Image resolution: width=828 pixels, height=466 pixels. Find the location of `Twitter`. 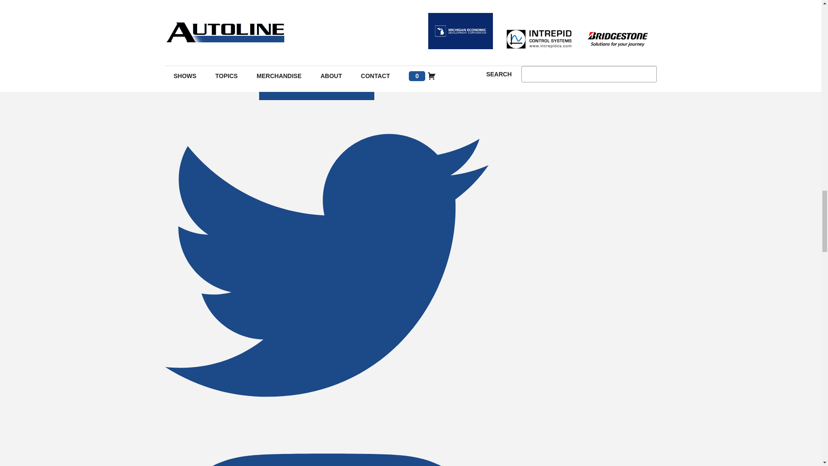

Twitter is located at coordinates (326, 425).